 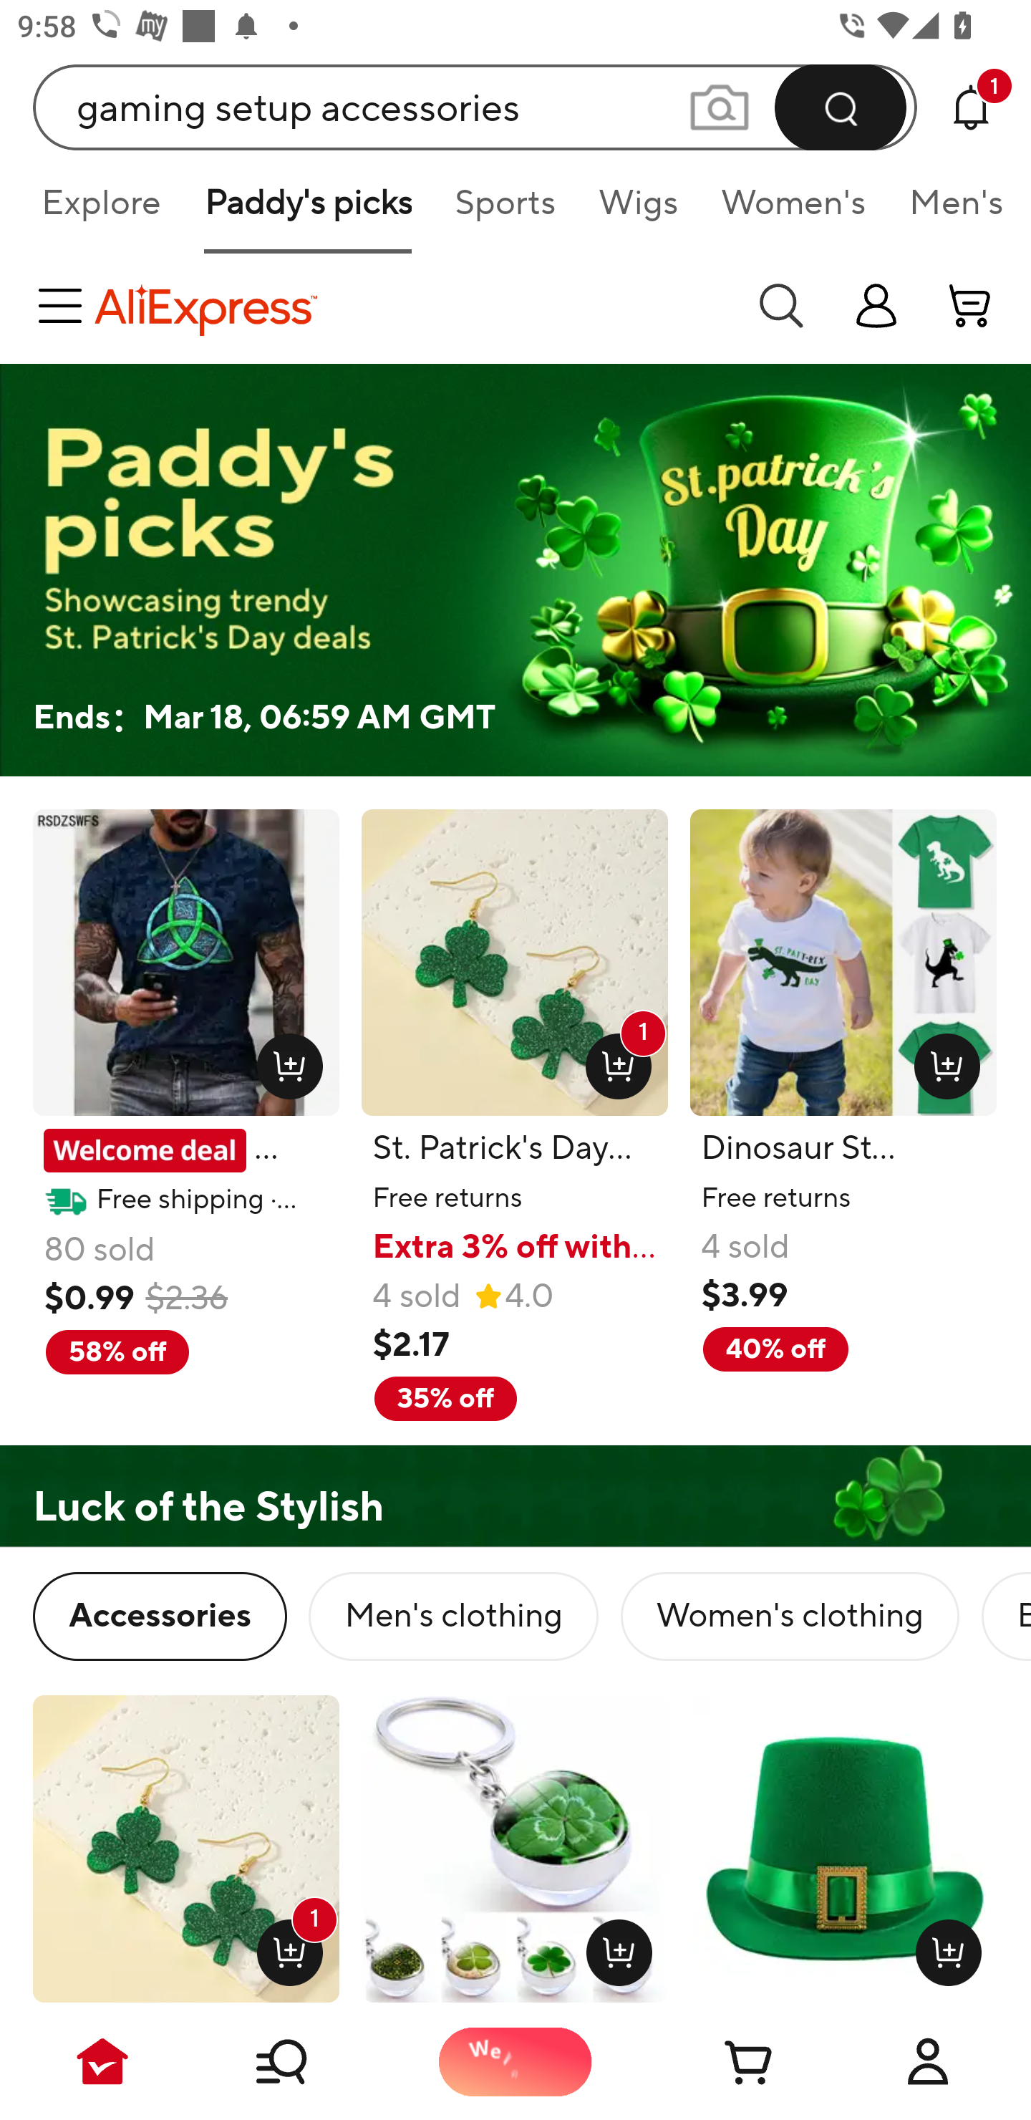 I want to click on Men's clothing, so click(x=452, y=1617).